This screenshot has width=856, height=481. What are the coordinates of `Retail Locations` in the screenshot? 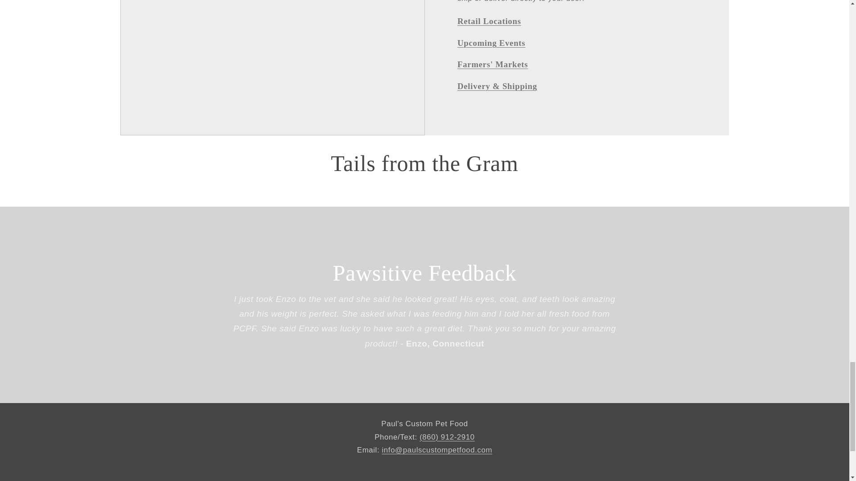 It's located at (489, 21).